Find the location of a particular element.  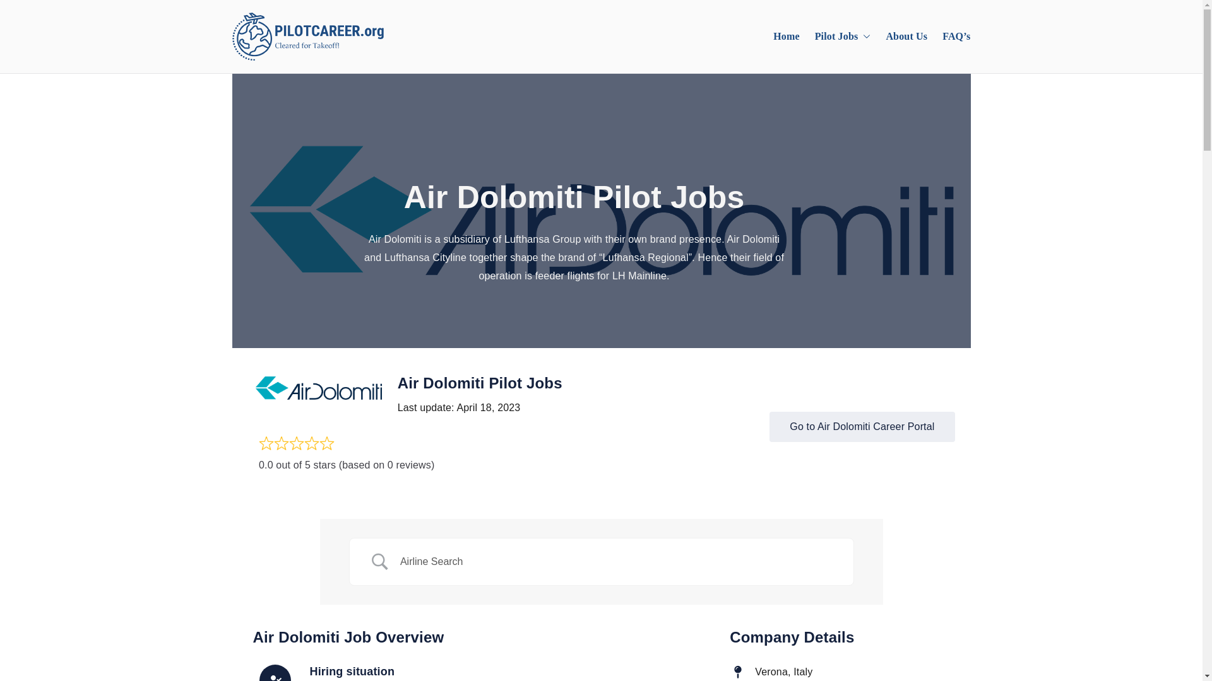

Pilot Jobs is located at coordinates (843, 37).